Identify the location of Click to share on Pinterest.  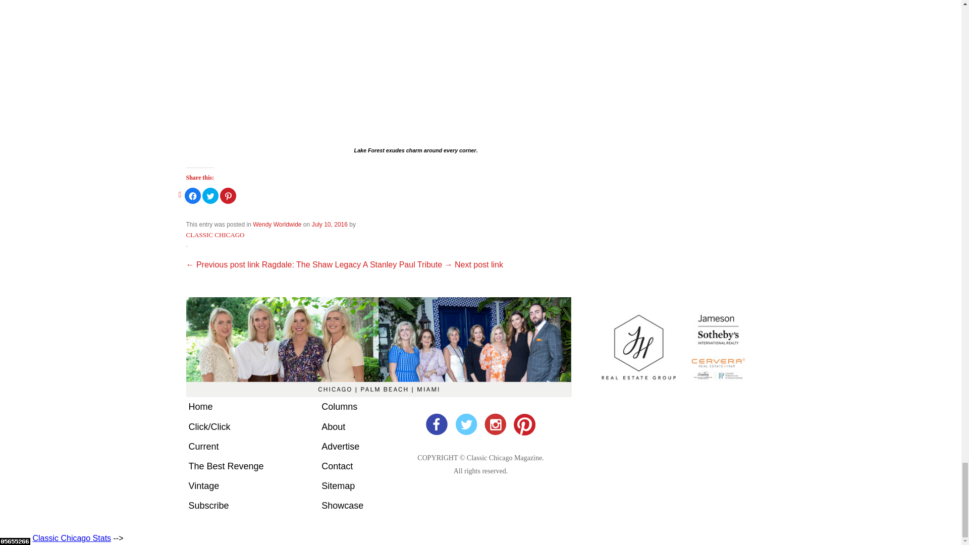
(228, 195).